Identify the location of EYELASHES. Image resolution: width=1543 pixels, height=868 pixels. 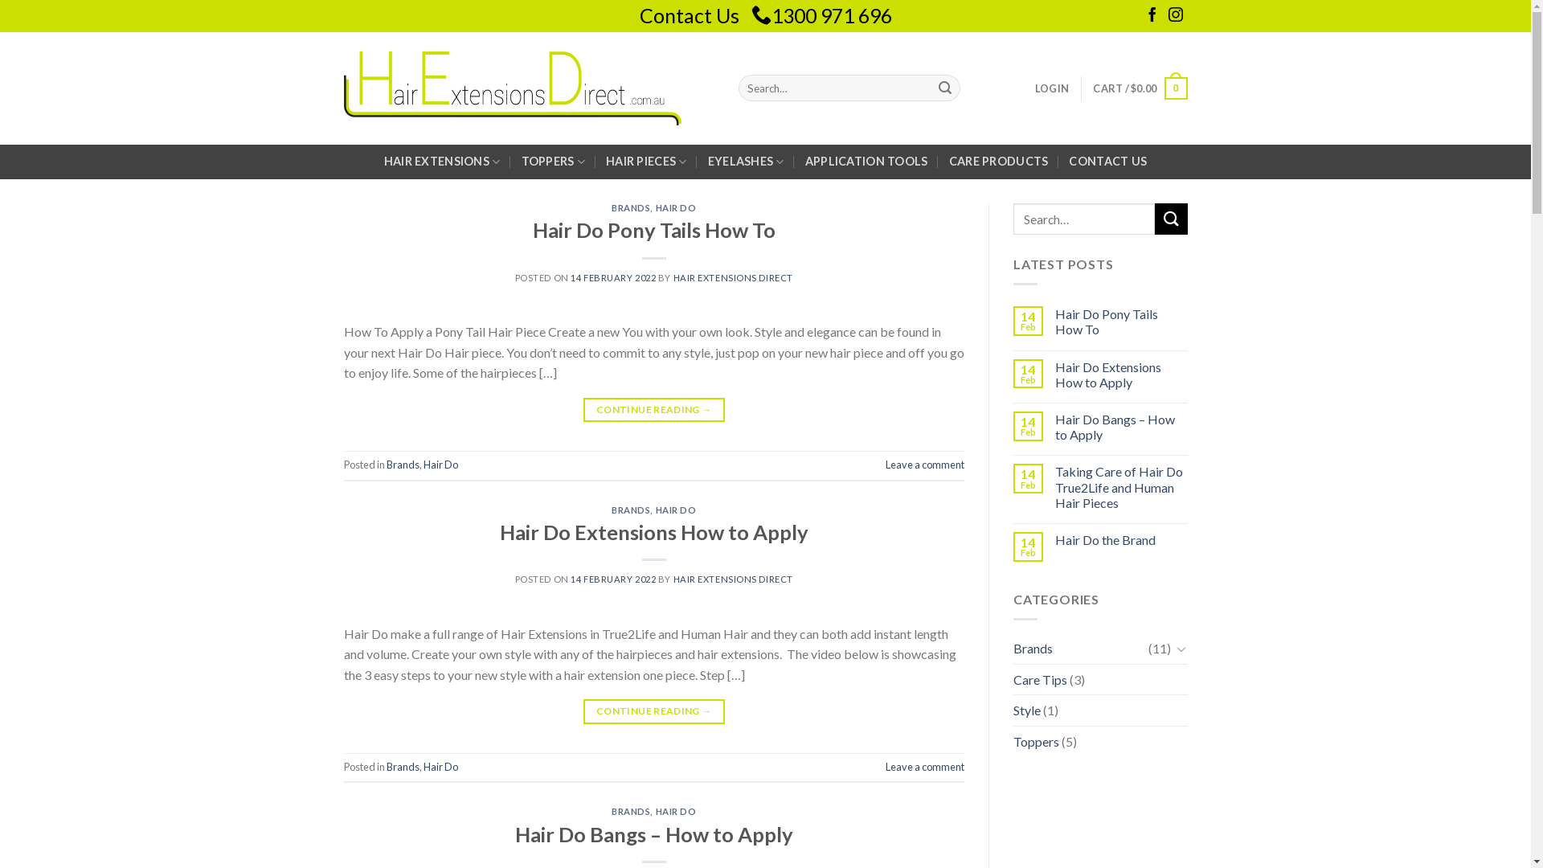
(746, 162).